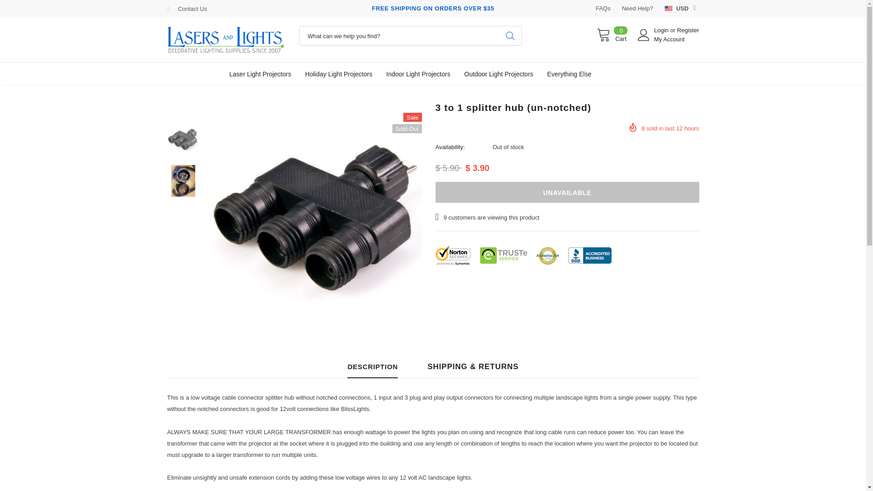 The height and width of the screenshot is (491, 873). Describe the element at coordinates (637, 8) in the screenshot. I see `Need Help?` at that location.